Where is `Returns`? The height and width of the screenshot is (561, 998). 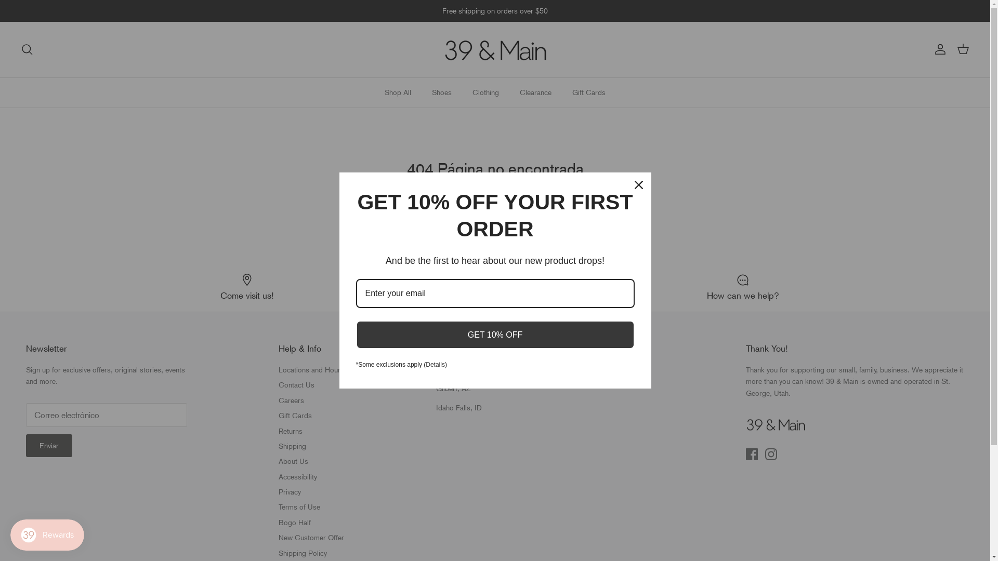
Returns is located at coordinates (291, 431).